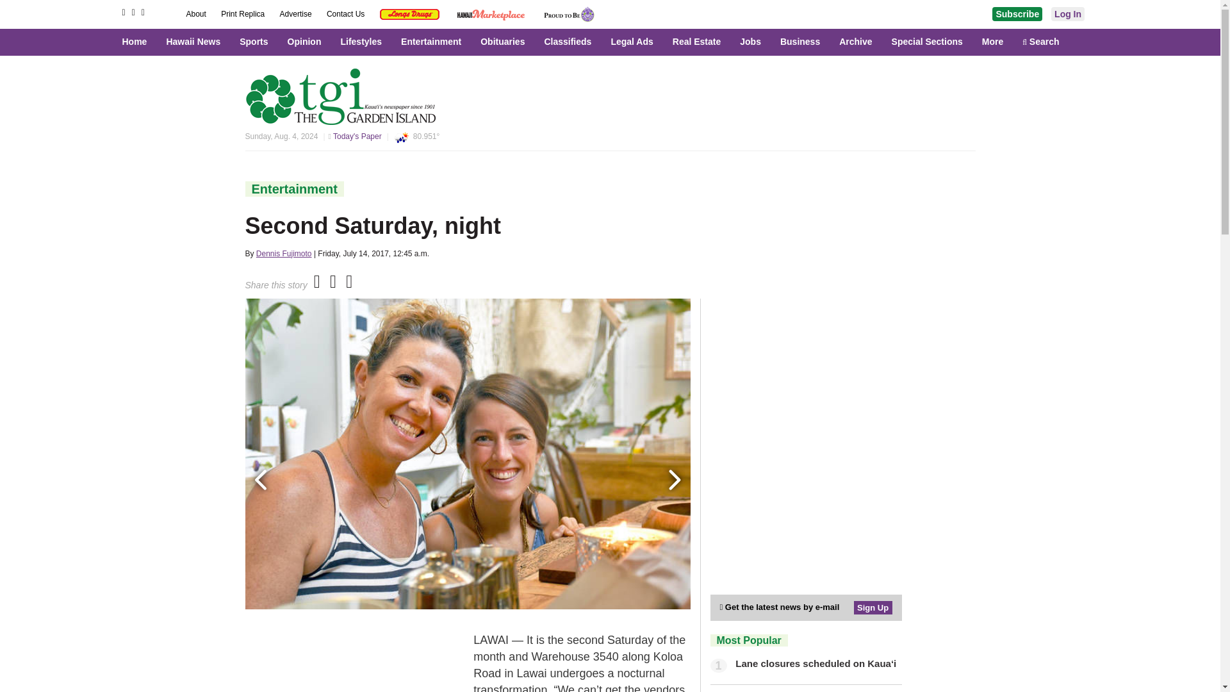 The width and height of the screenshot is (1230, 692). What do you see at coordinates (1017, 14) in the screenshot?
I see `Subscribe` at bounding box center [1017, 14].